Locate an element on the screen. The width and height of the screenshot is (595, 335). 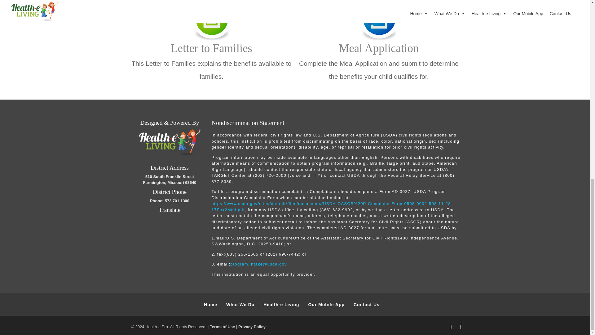
Terms of Use is located at coordinates (223, 327).